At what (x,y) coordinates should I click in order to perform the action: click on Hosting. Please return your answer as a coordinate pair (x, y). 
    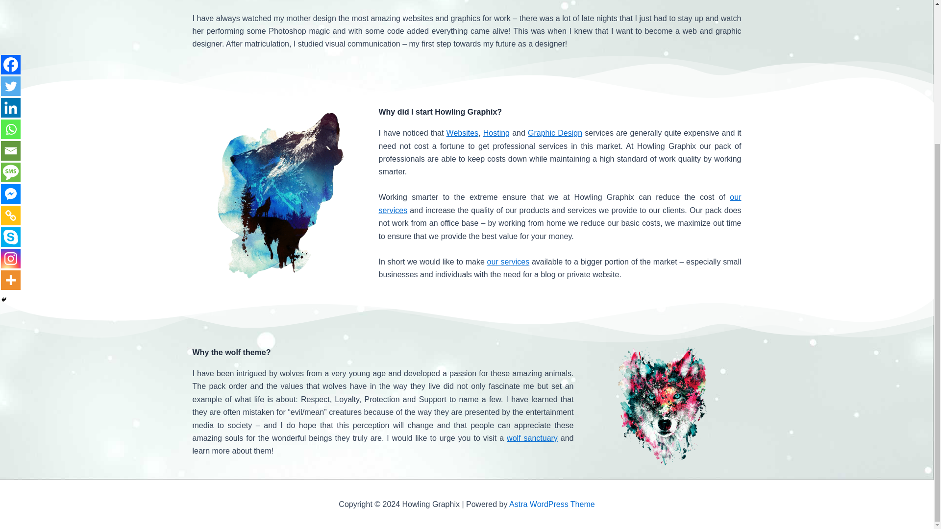
    Looking at the image, I should click on (496, 133).